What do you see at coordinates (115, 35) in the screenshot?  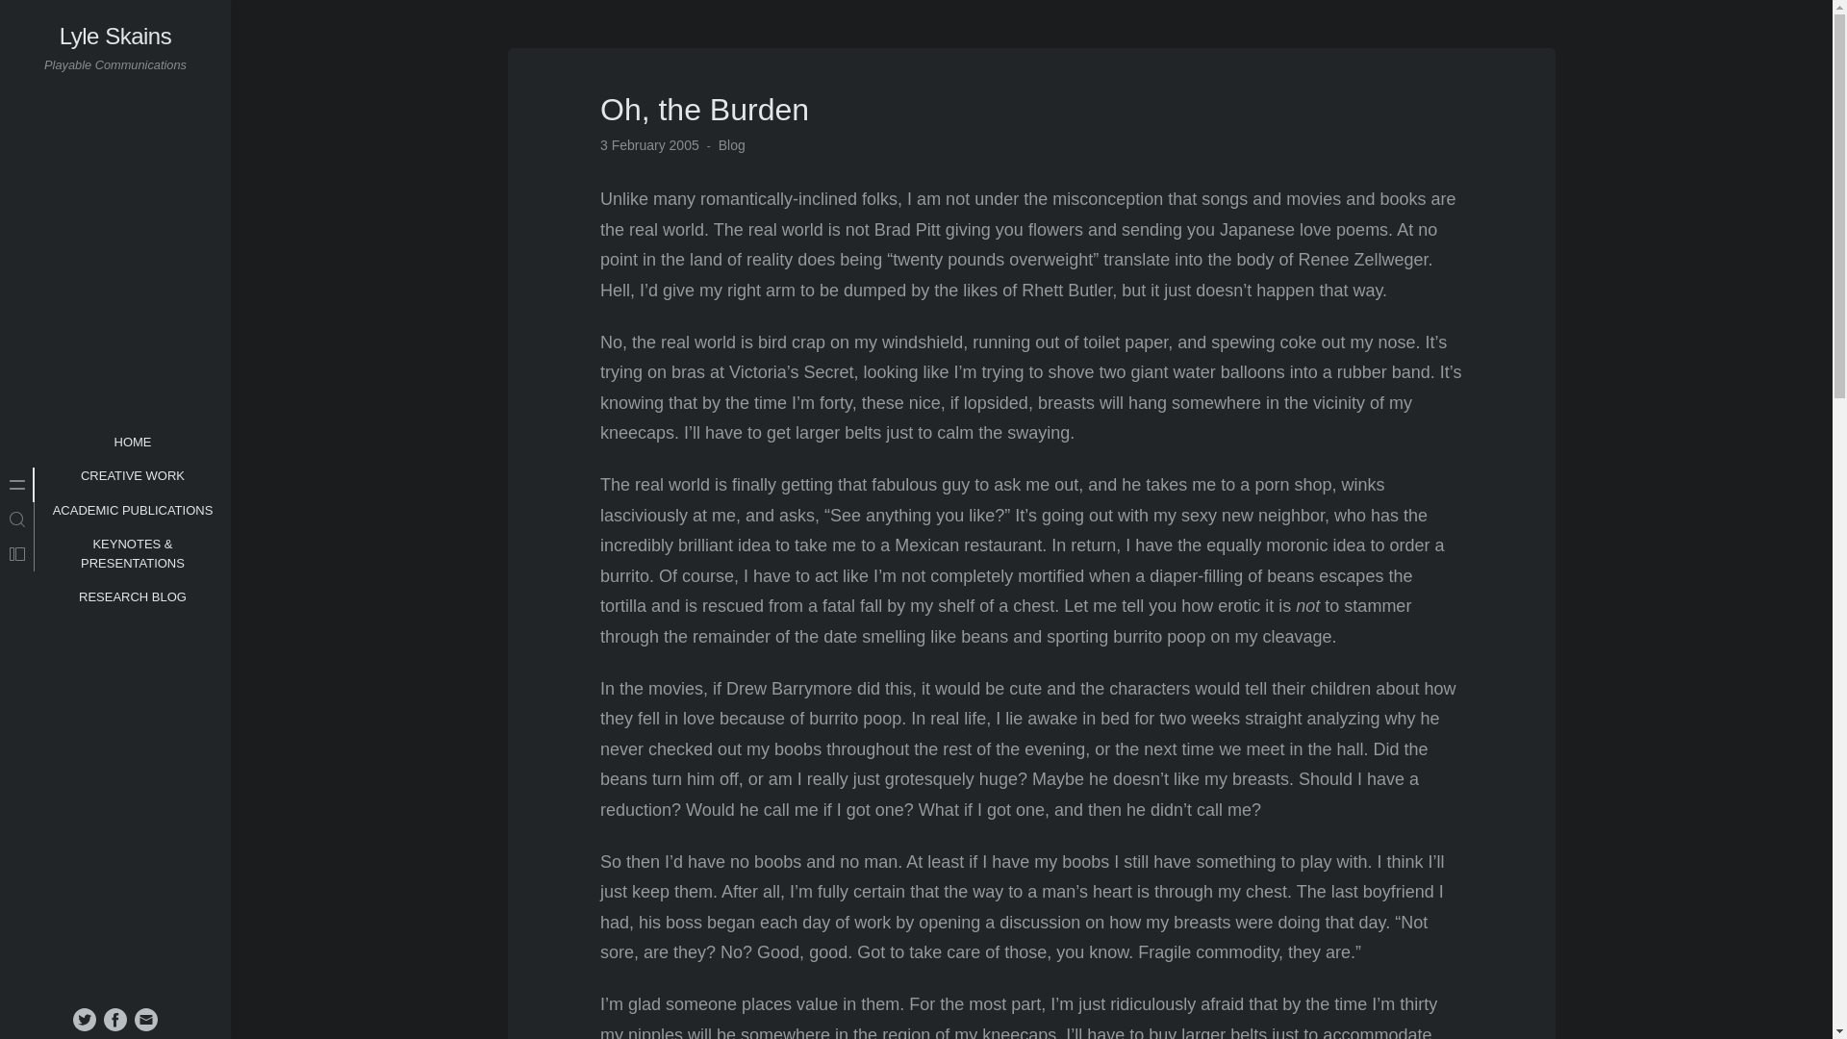 I see `Lyle Skains` at bounding box center [115, 35].